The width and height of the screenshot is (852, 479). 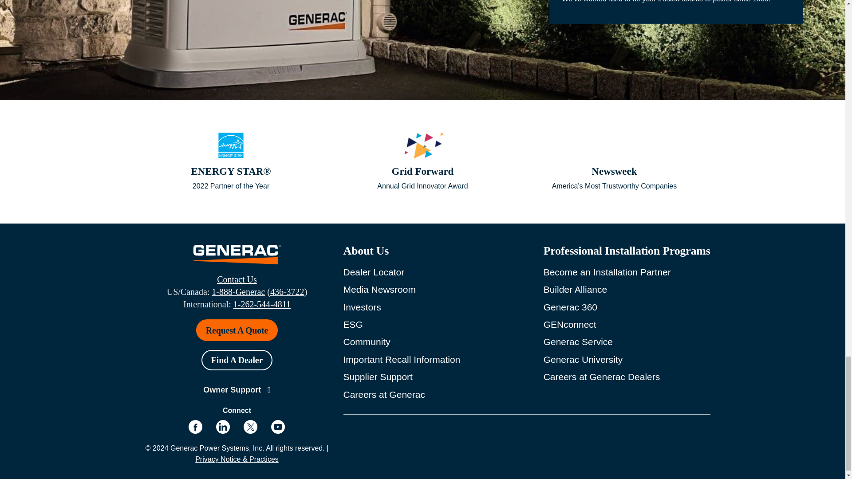 I want to click on GENconnect, so click(x=627, y=325).